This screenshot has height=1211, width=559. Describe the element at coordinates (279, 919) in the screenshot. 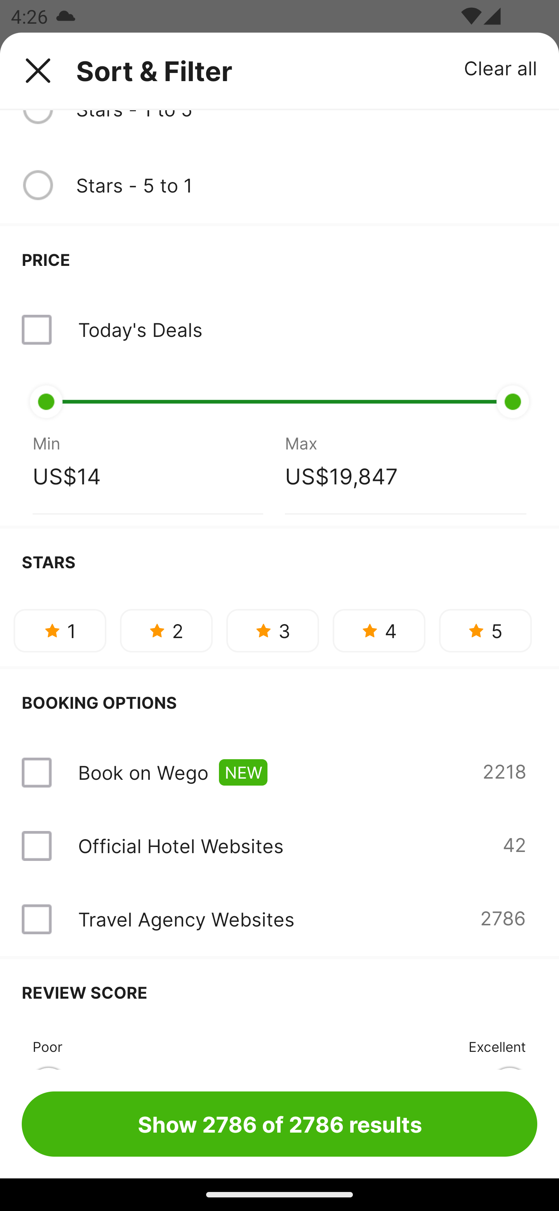

I see `Travel Agency Websites 2786` at that location.